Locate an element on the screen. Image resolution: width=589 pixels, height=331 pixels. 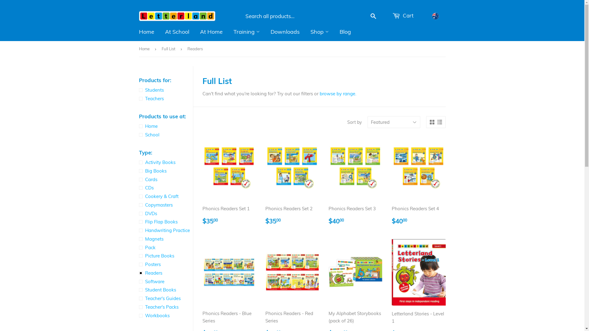
At Home is located at coordinates (211, 32).